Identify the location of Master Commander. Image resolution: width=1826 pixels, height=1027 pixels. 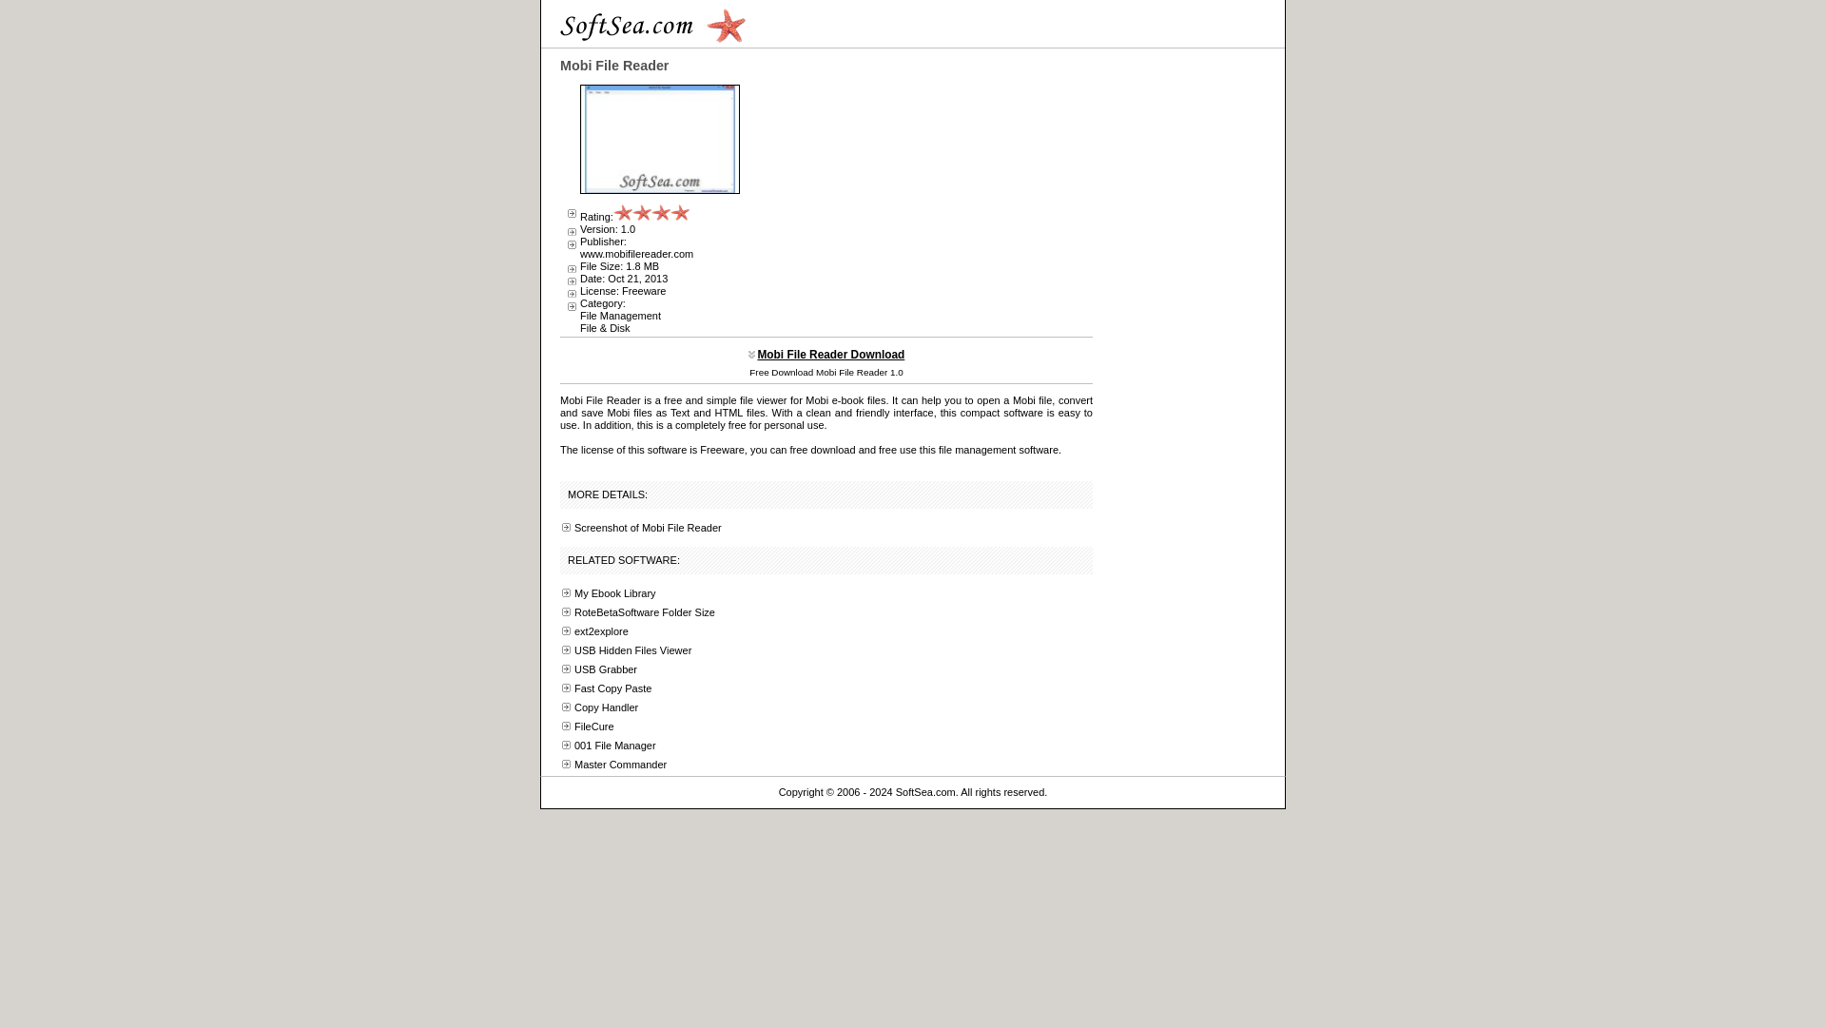
(620, 765).